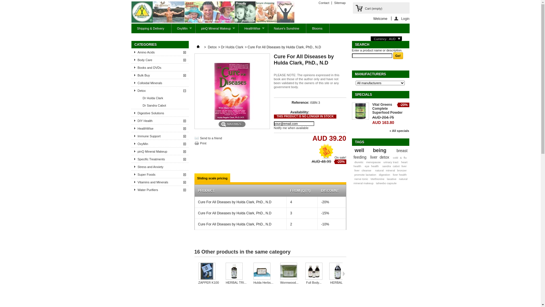  I want to click on pinQ Mineral Makeup, so click(160, 151).